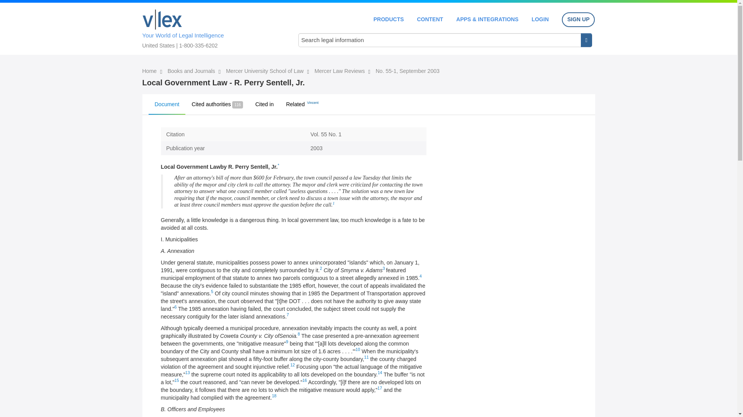  I want to click on Mercer Law Reviews, so click(340, 71).